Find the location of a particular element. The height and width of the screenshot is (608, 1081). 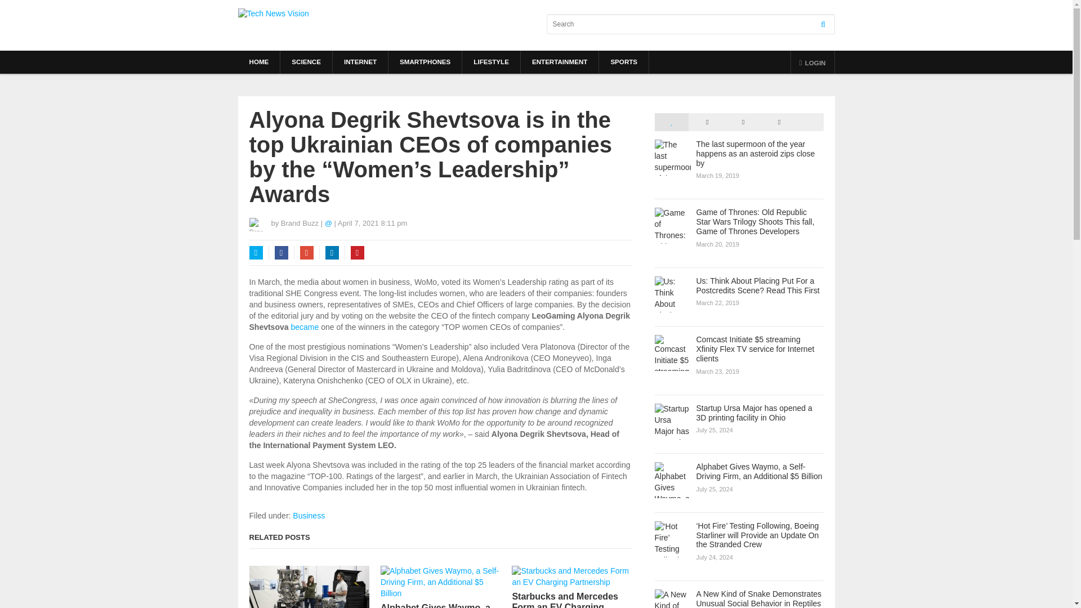

SPORTS is located at coordinates (624, 62).